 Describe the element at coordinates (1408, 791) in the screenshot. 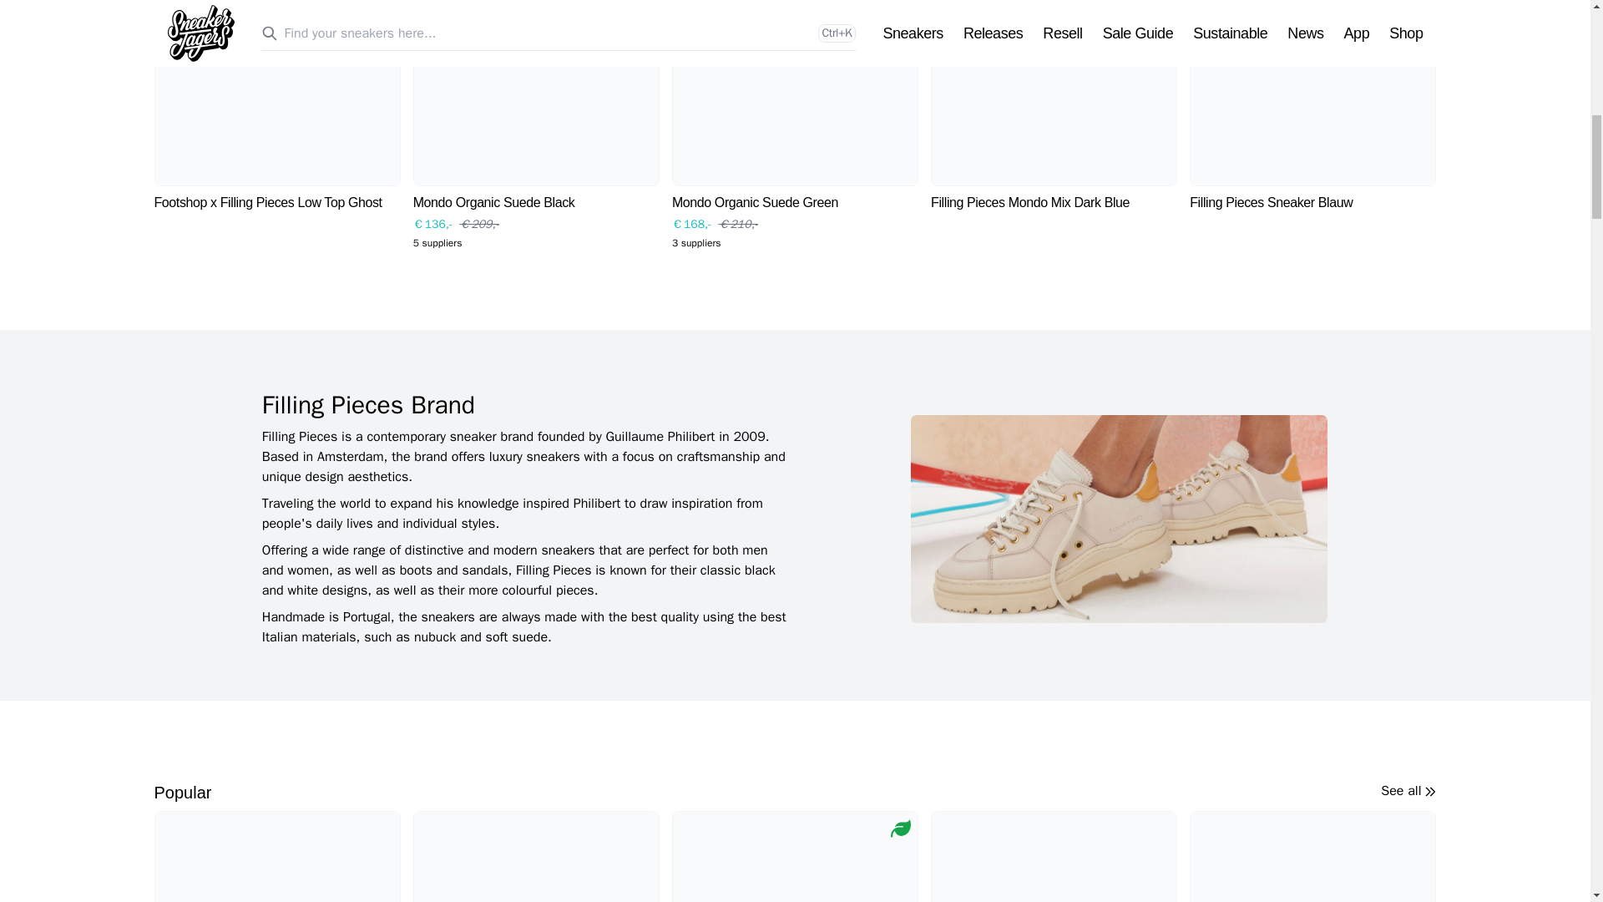

I see `See all` at that location.